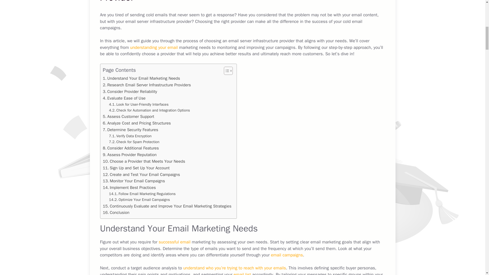 The height and width of the screenshot is (275, 489). Describe the element at coordinates (130, 136) in the screenshot. I see `Verify Data Encryption` at that location.